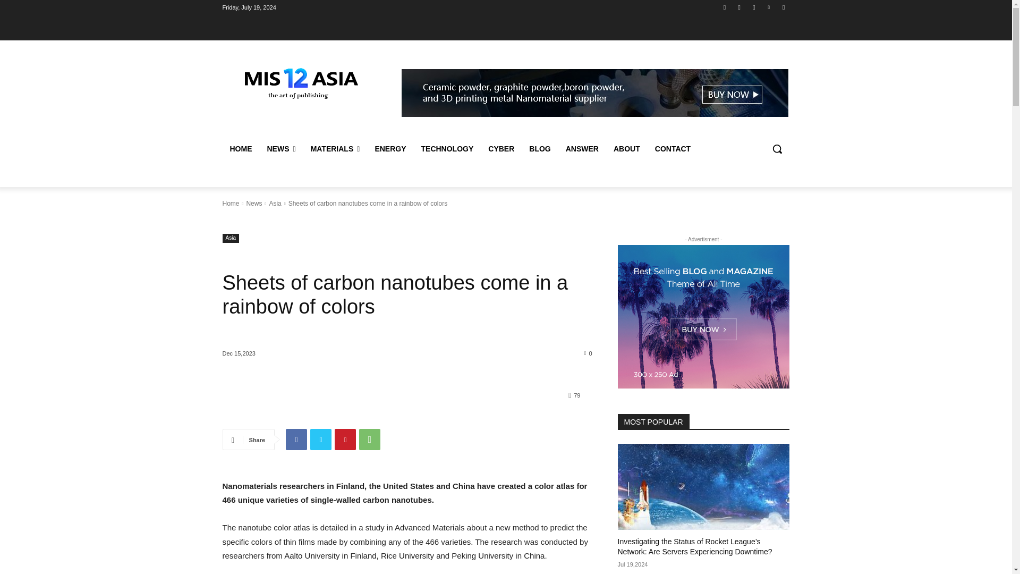 The height and width of the screenshot is (574, 1020). What do you see at coordinates (753, 7) in the screenshot?
I see `Twitter` at bounding box center [753, 7].